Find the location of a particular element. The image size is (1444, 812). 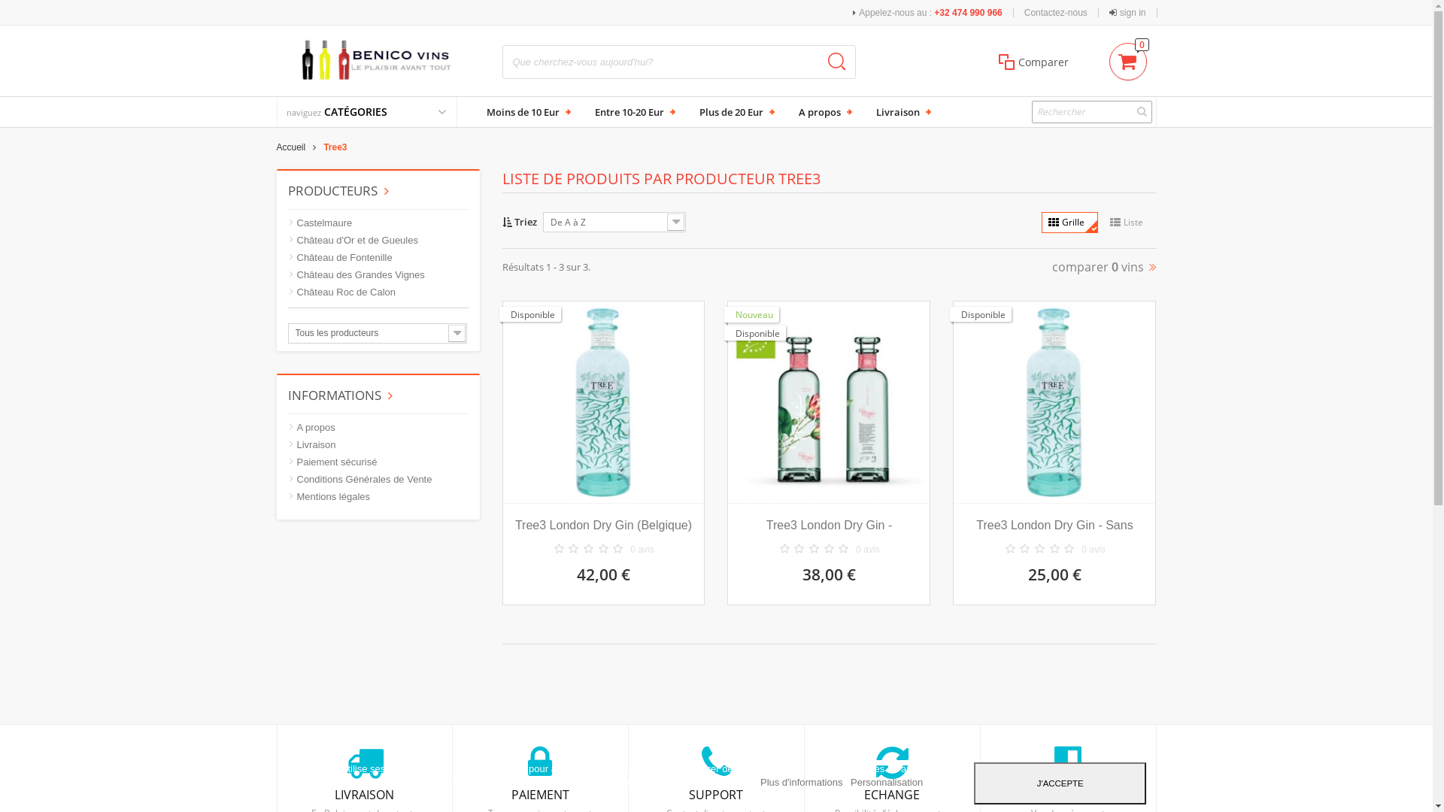

Tree3 London Dry Gin - Mademoiselle Luna is located at coordinates (829, 526).